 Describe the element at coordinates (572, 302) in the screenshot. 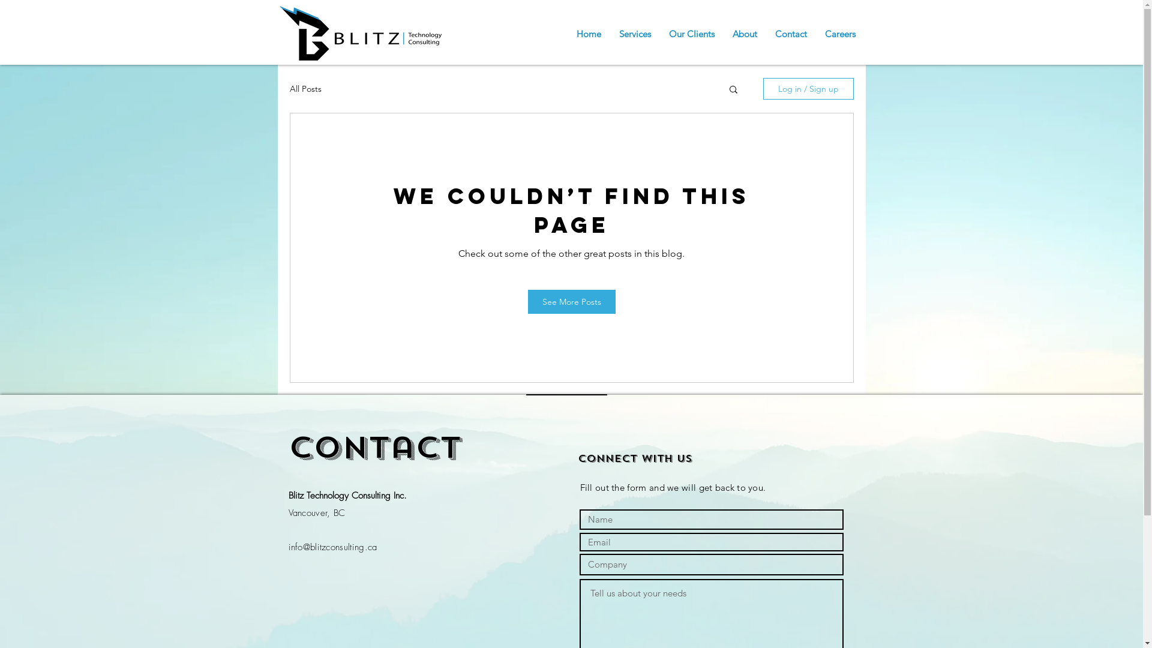

I see `See More Posts` at that location.